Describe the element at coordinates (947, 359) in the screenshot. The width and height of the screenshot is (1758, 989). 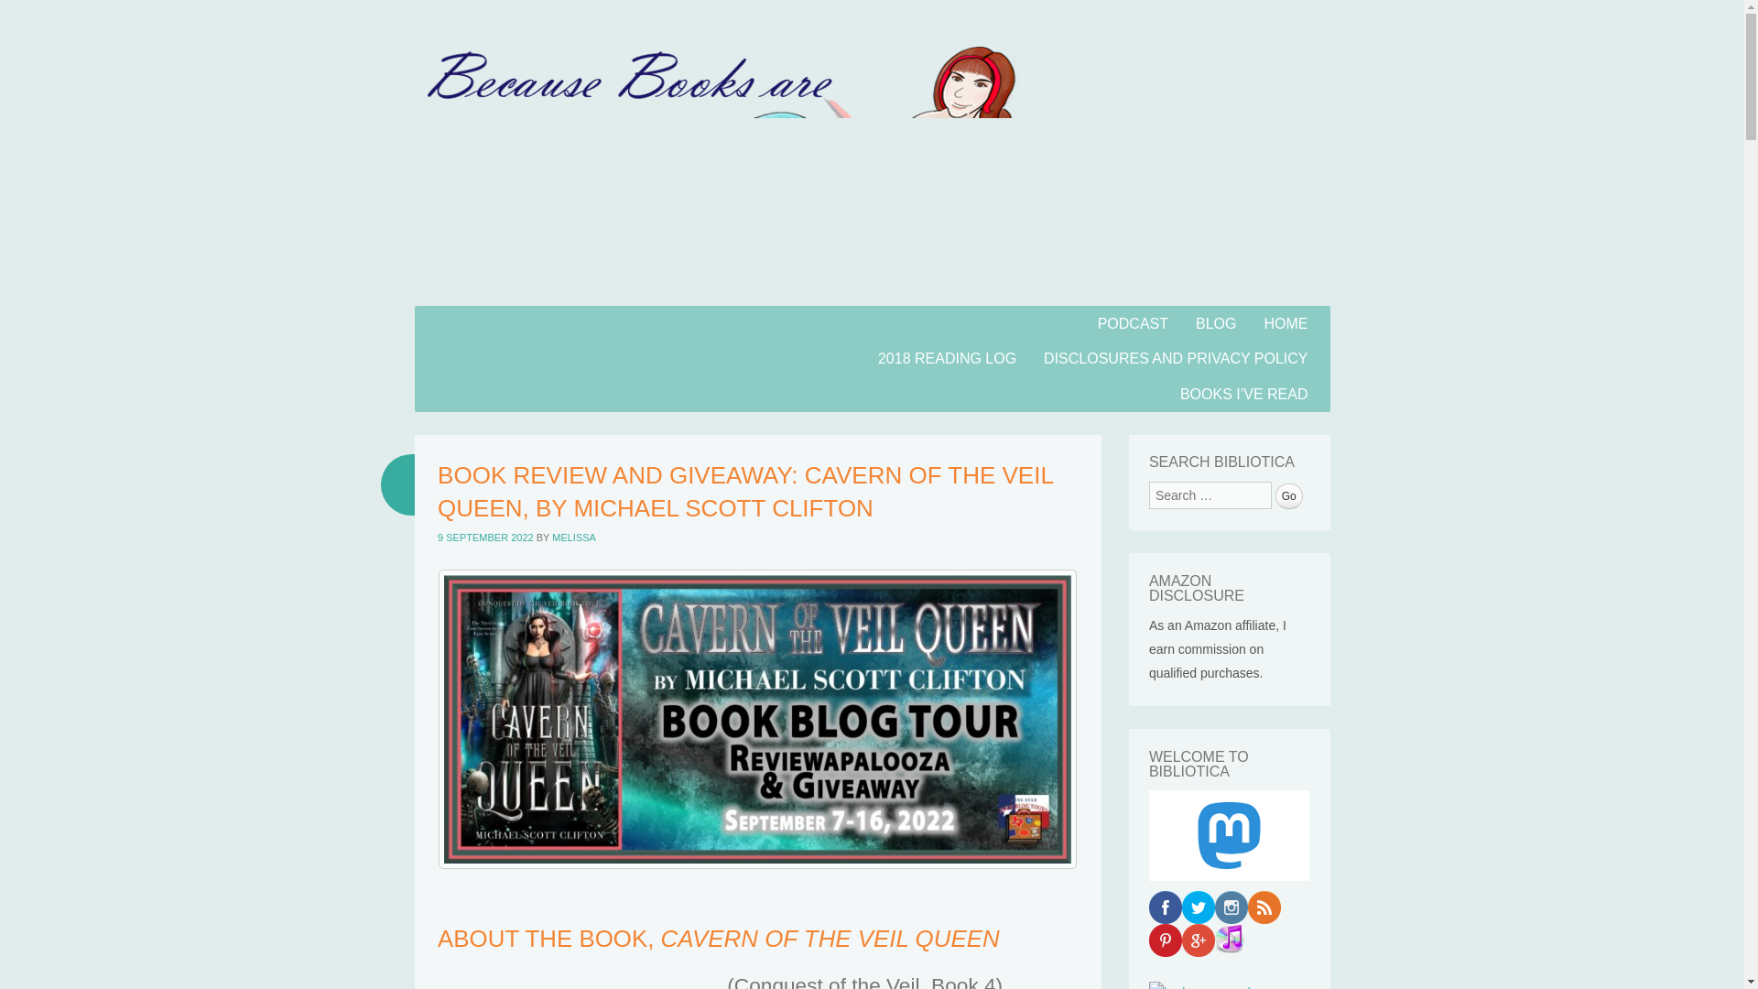
I see `2018 READING LOG` at that location.